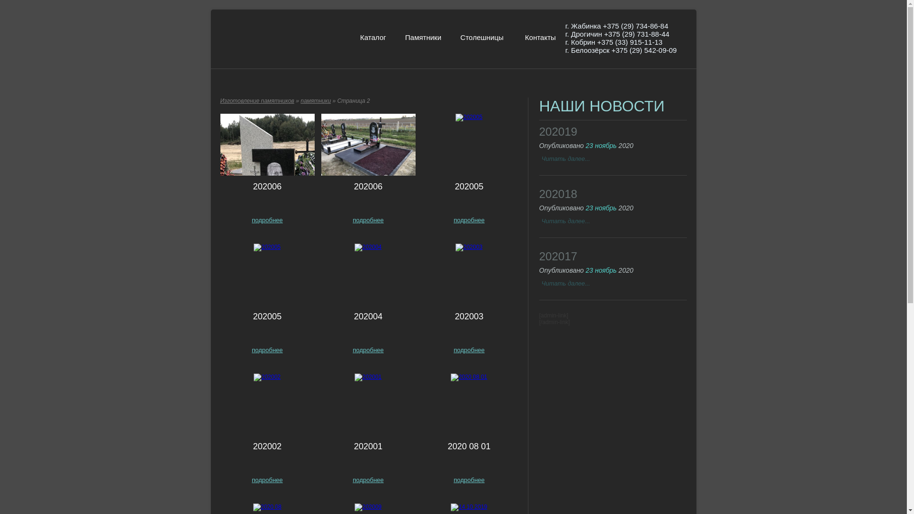  What do you see at coordinates (267, 446) in the screenshot?
I see `202002` at bounding box center [267, 446].